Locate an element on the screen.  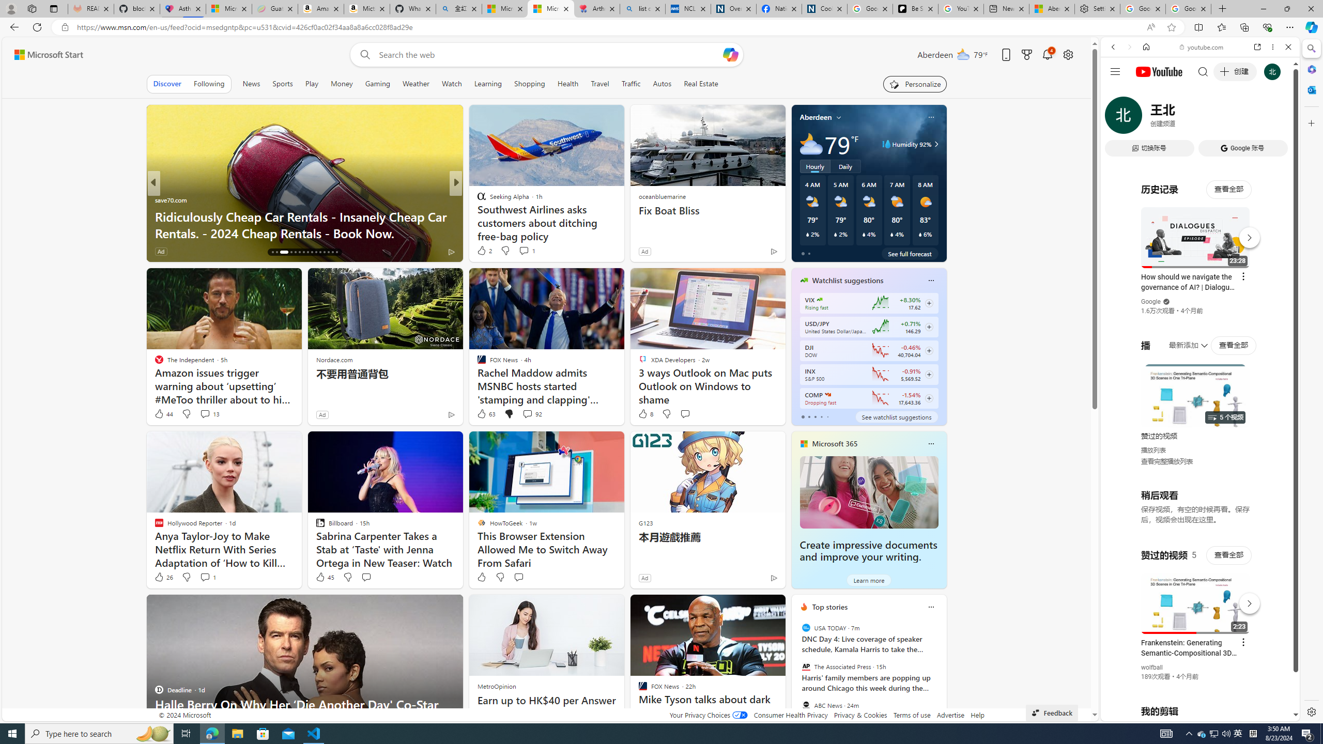
tab-3 is located at coordinates (821, 416).